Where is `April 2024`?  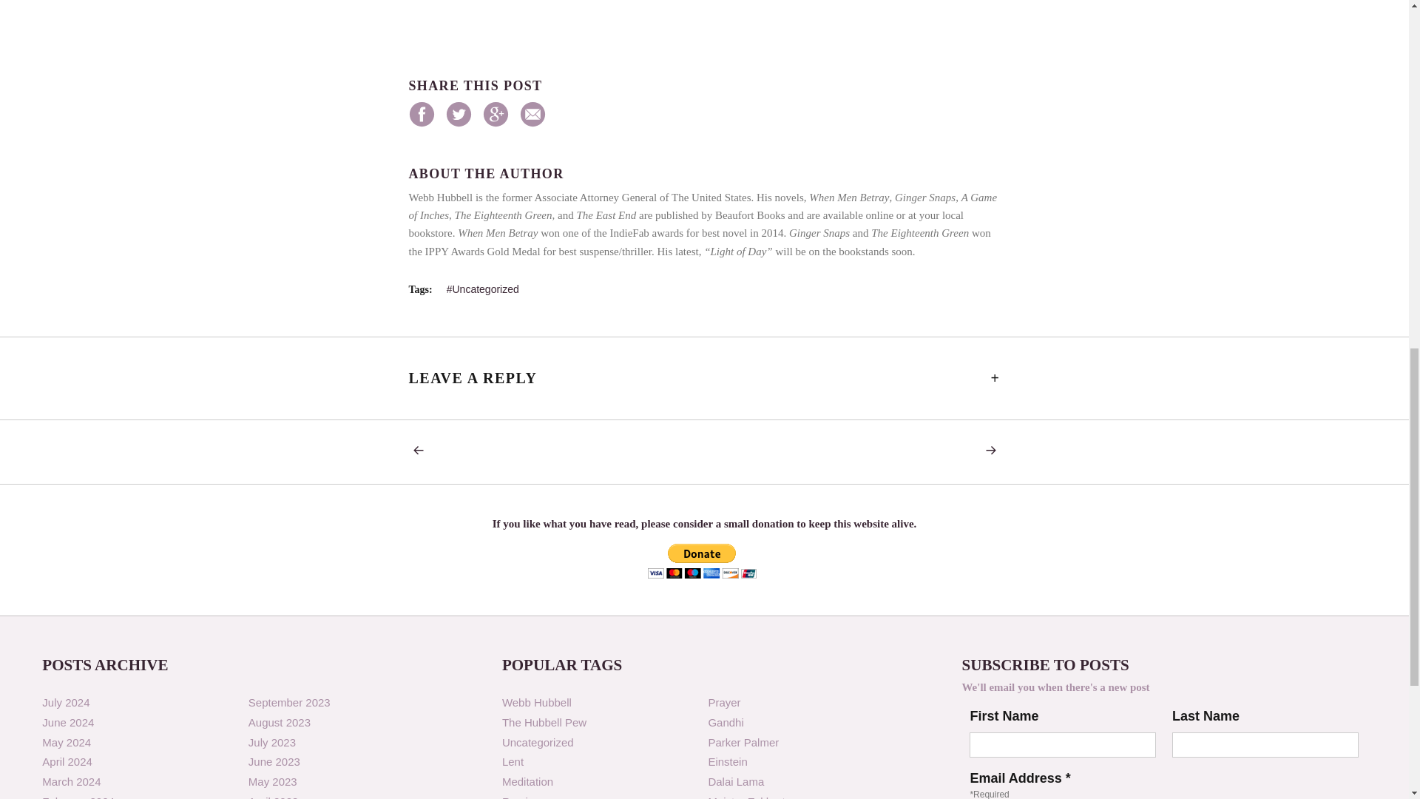
April 2024 is located at coordinates (67, 761).